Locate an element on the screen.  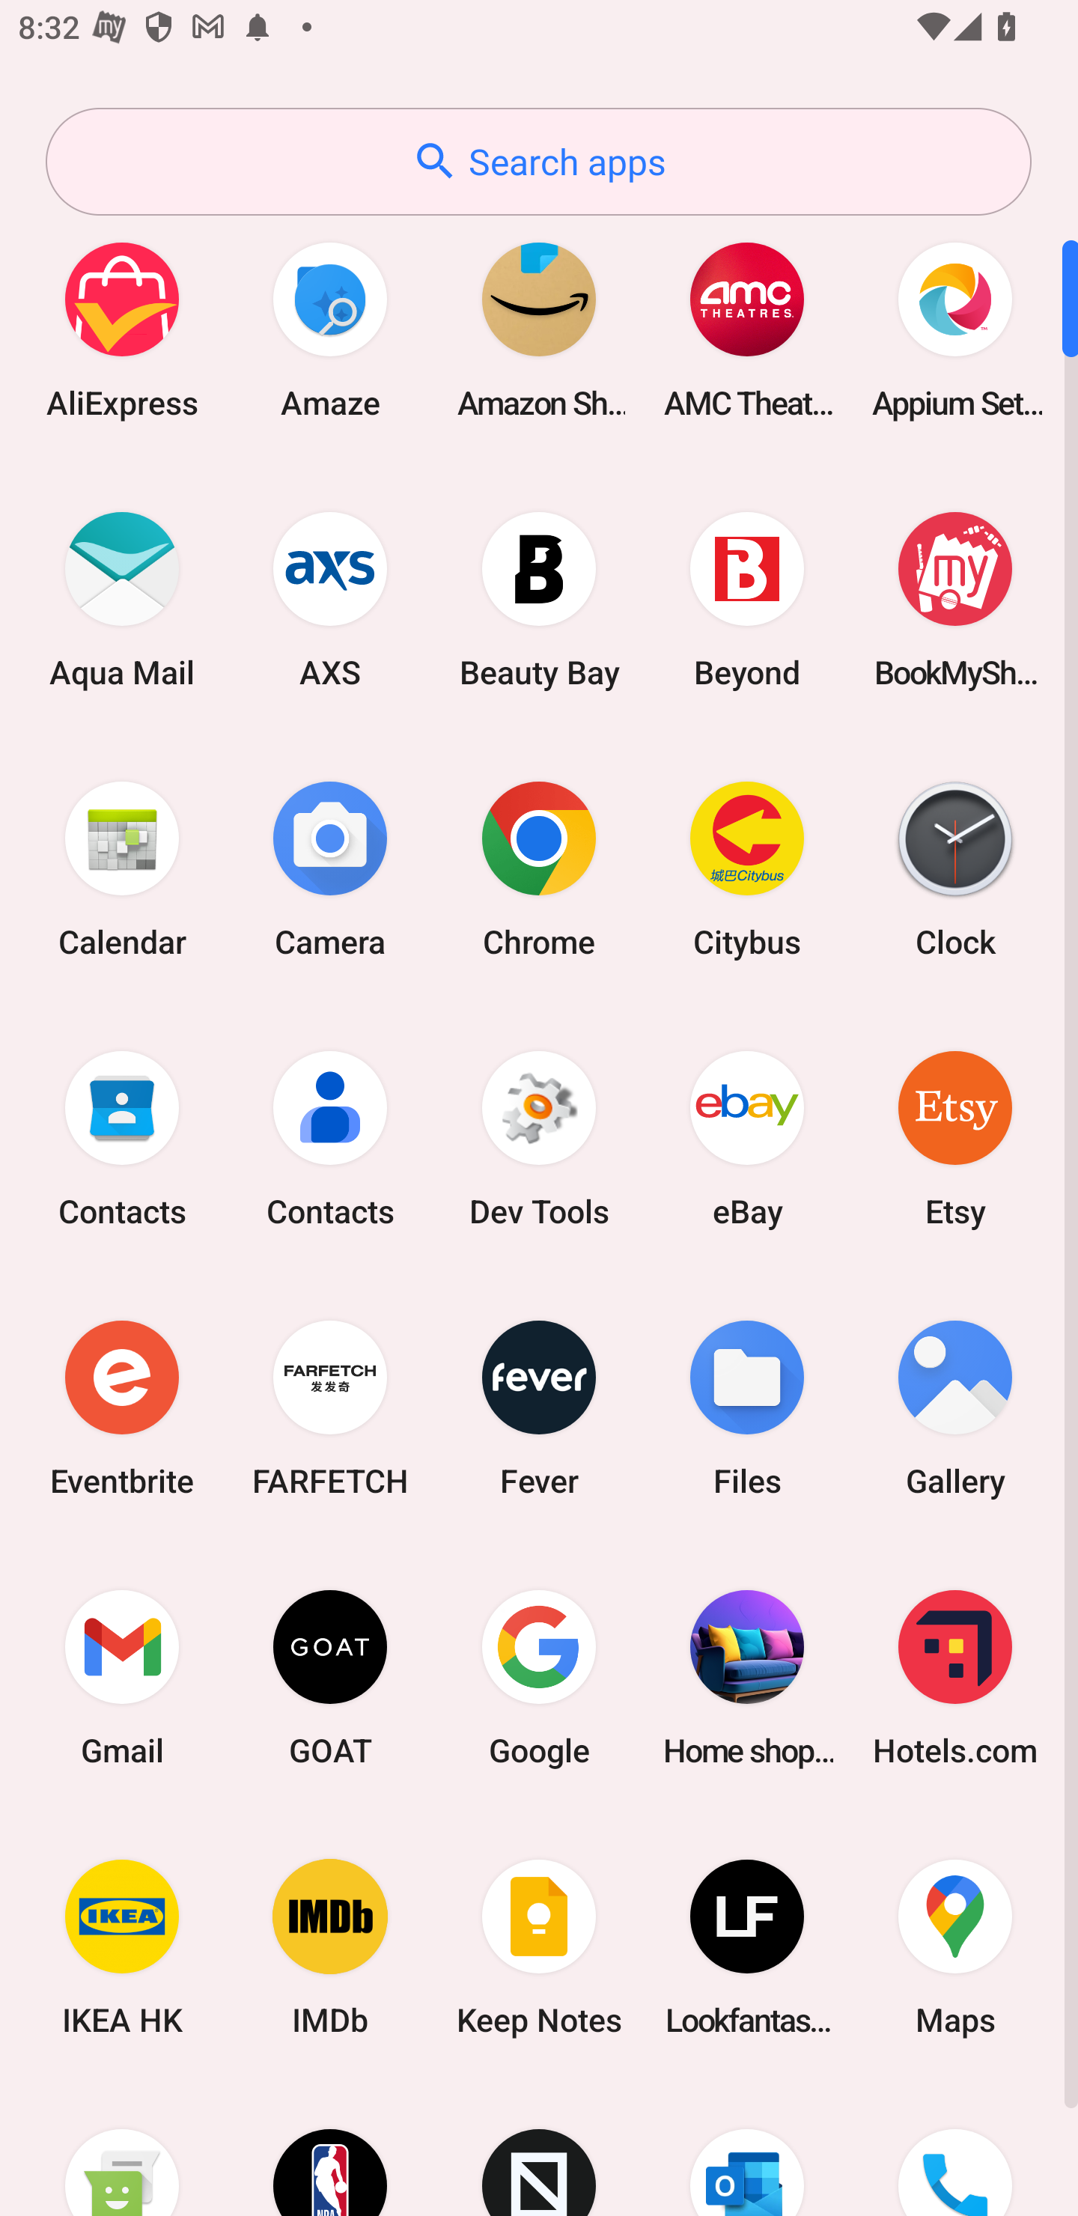
Camera is located at coordinates (330, 868).